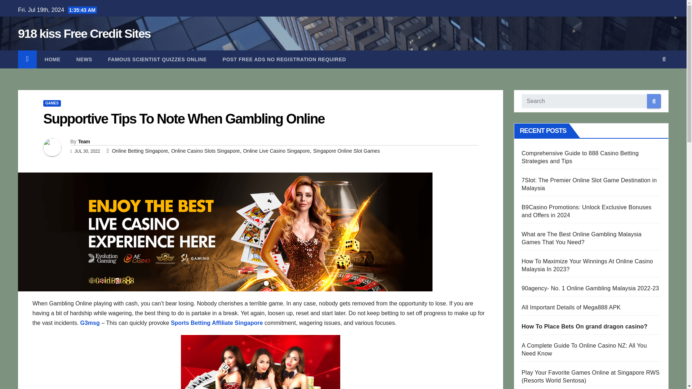 The image size is (692, 389). What do you see at coordinates (53, 59) in the screenshot?
I see `Home` at bounding box center [53, 59].